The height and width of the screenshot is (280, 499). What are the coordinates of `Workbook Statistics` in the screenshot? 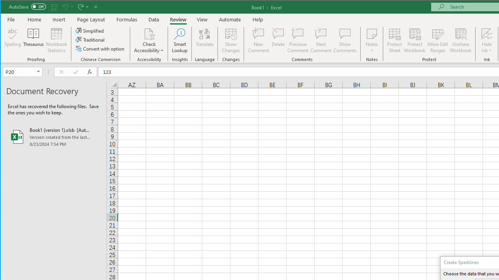 It's located at (57, 40).